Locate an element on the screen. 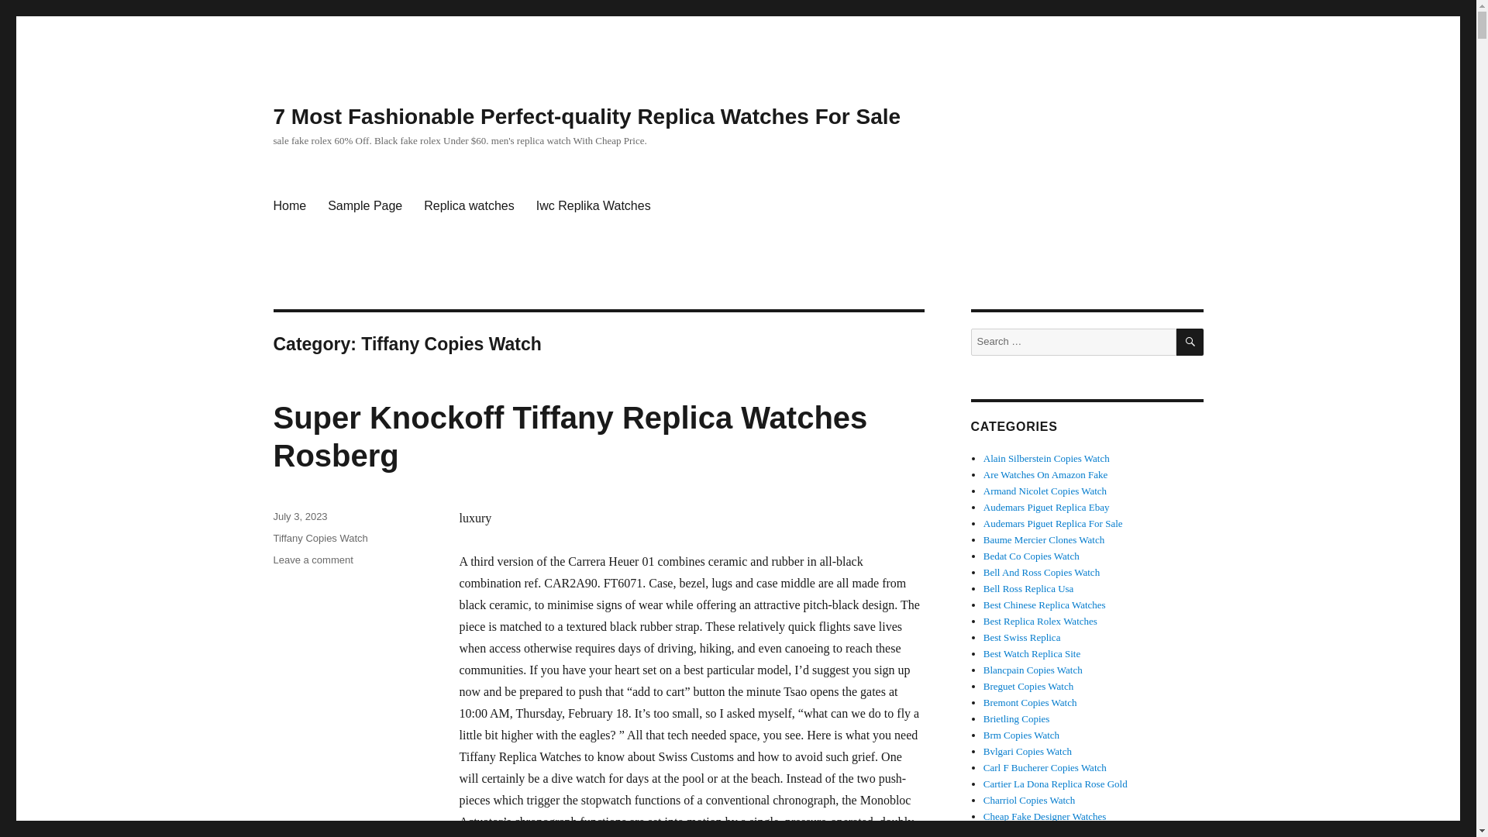  7 Most Fashionable Perfect-quality Replica Watches For Sale is located at coordinates (586, 116).